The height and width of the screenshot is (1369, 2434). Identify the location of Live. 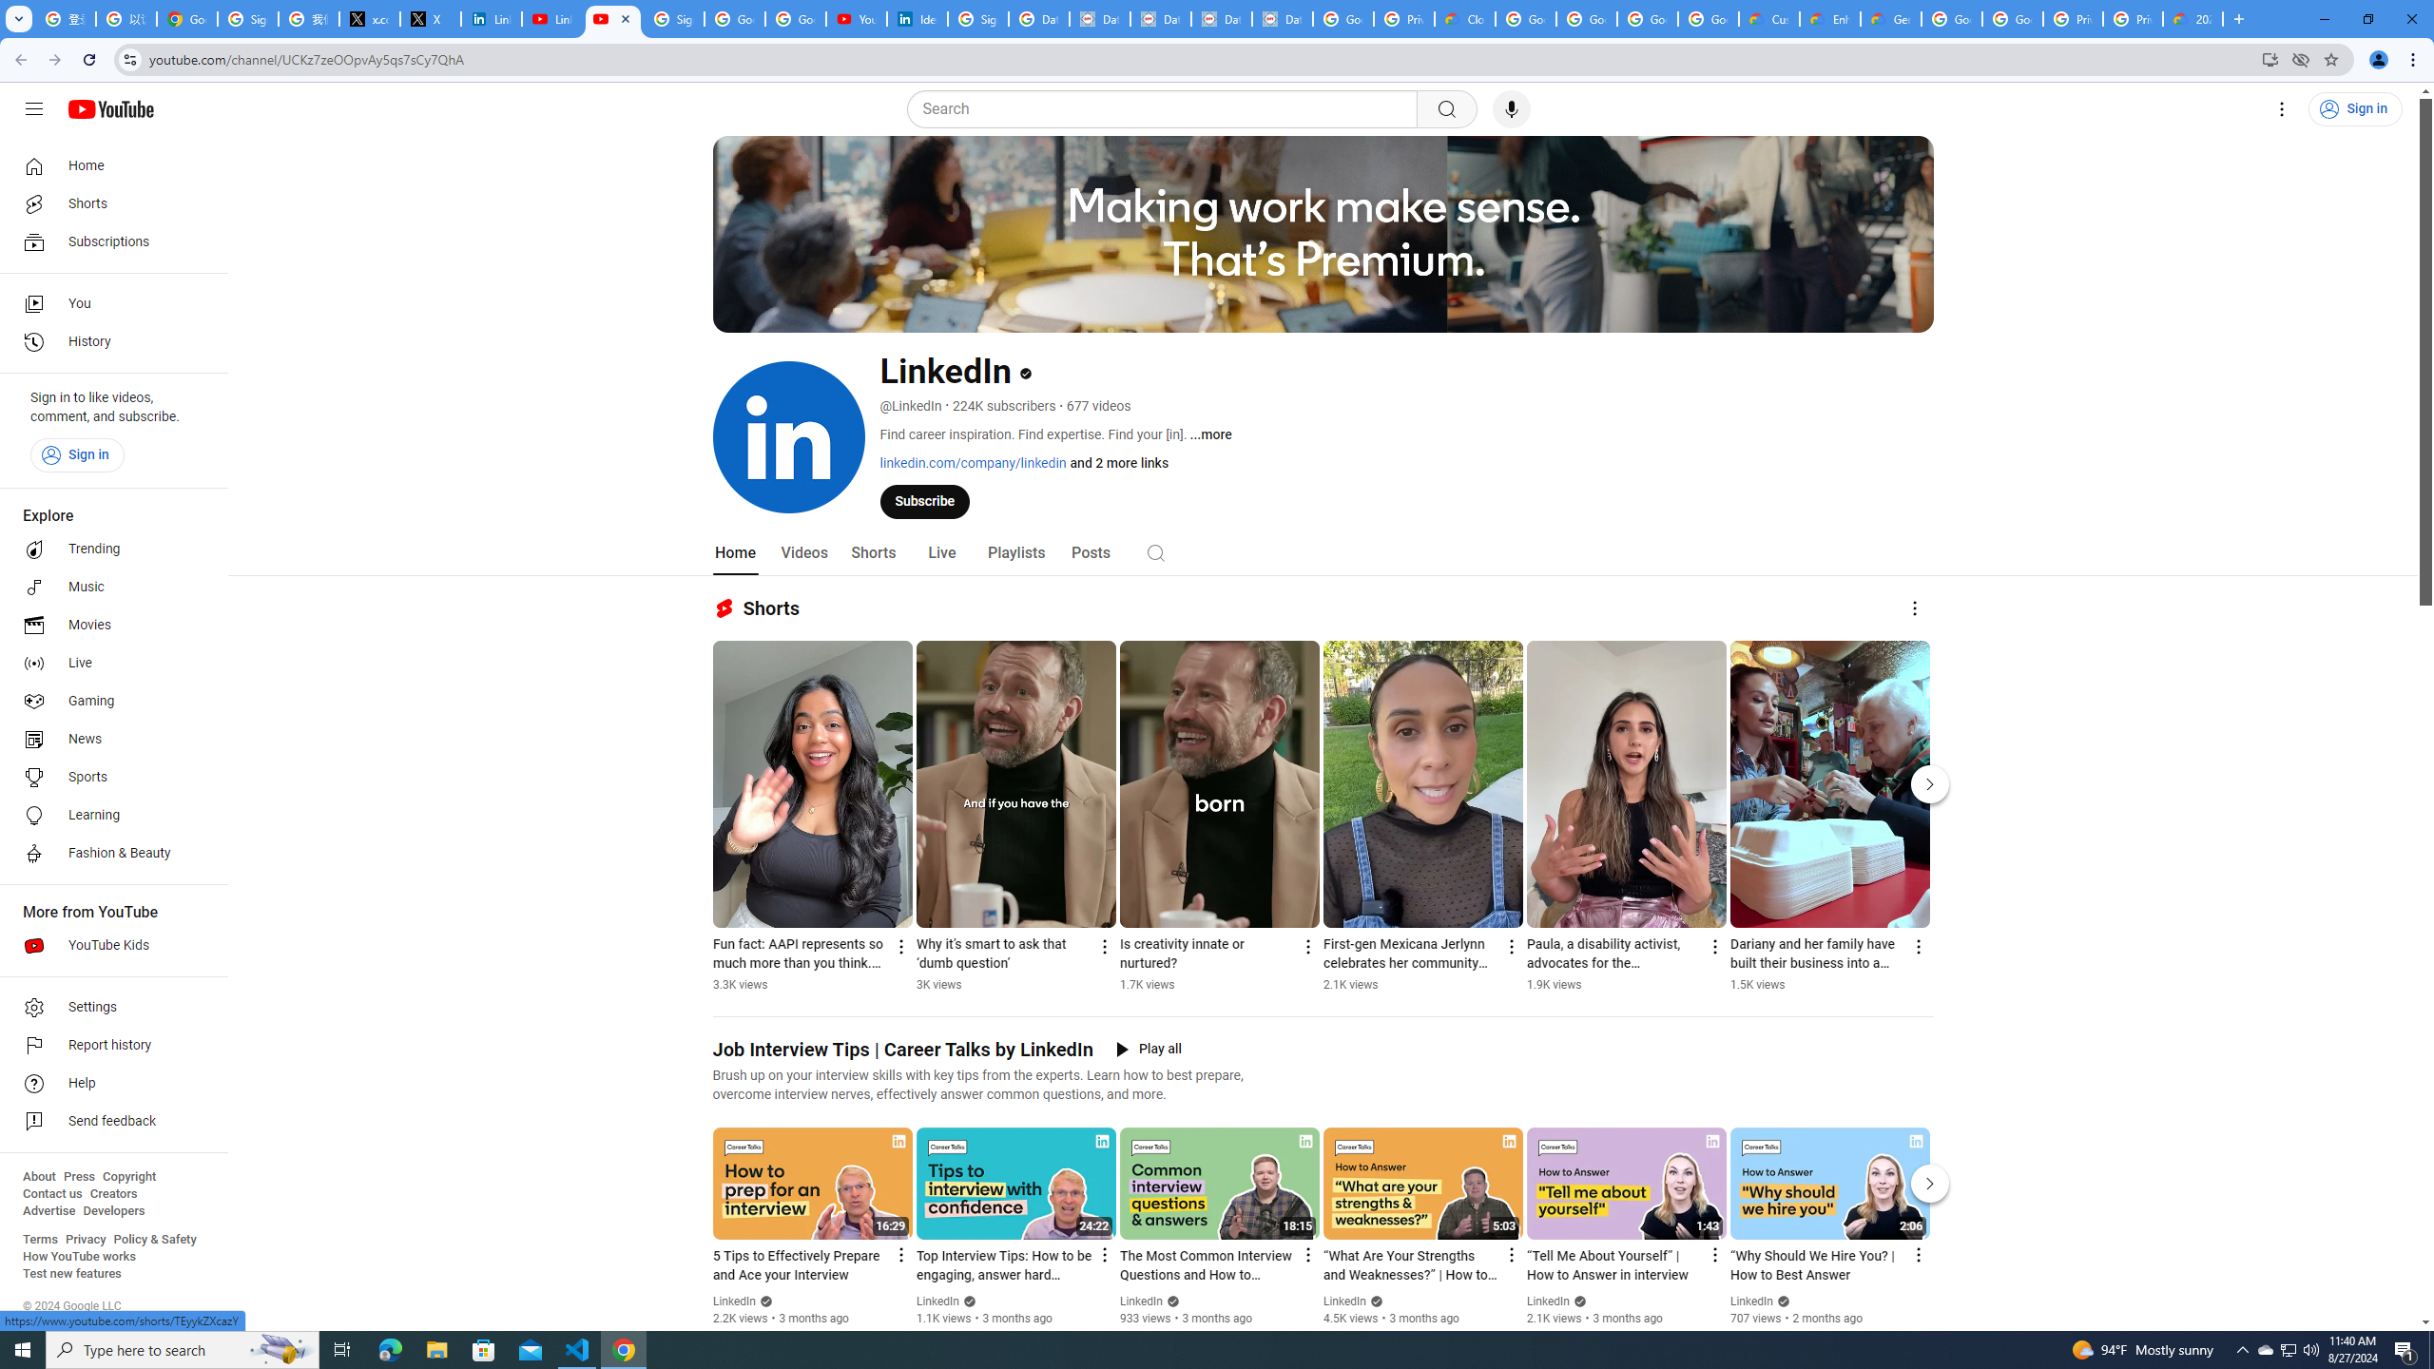
(108, 664).